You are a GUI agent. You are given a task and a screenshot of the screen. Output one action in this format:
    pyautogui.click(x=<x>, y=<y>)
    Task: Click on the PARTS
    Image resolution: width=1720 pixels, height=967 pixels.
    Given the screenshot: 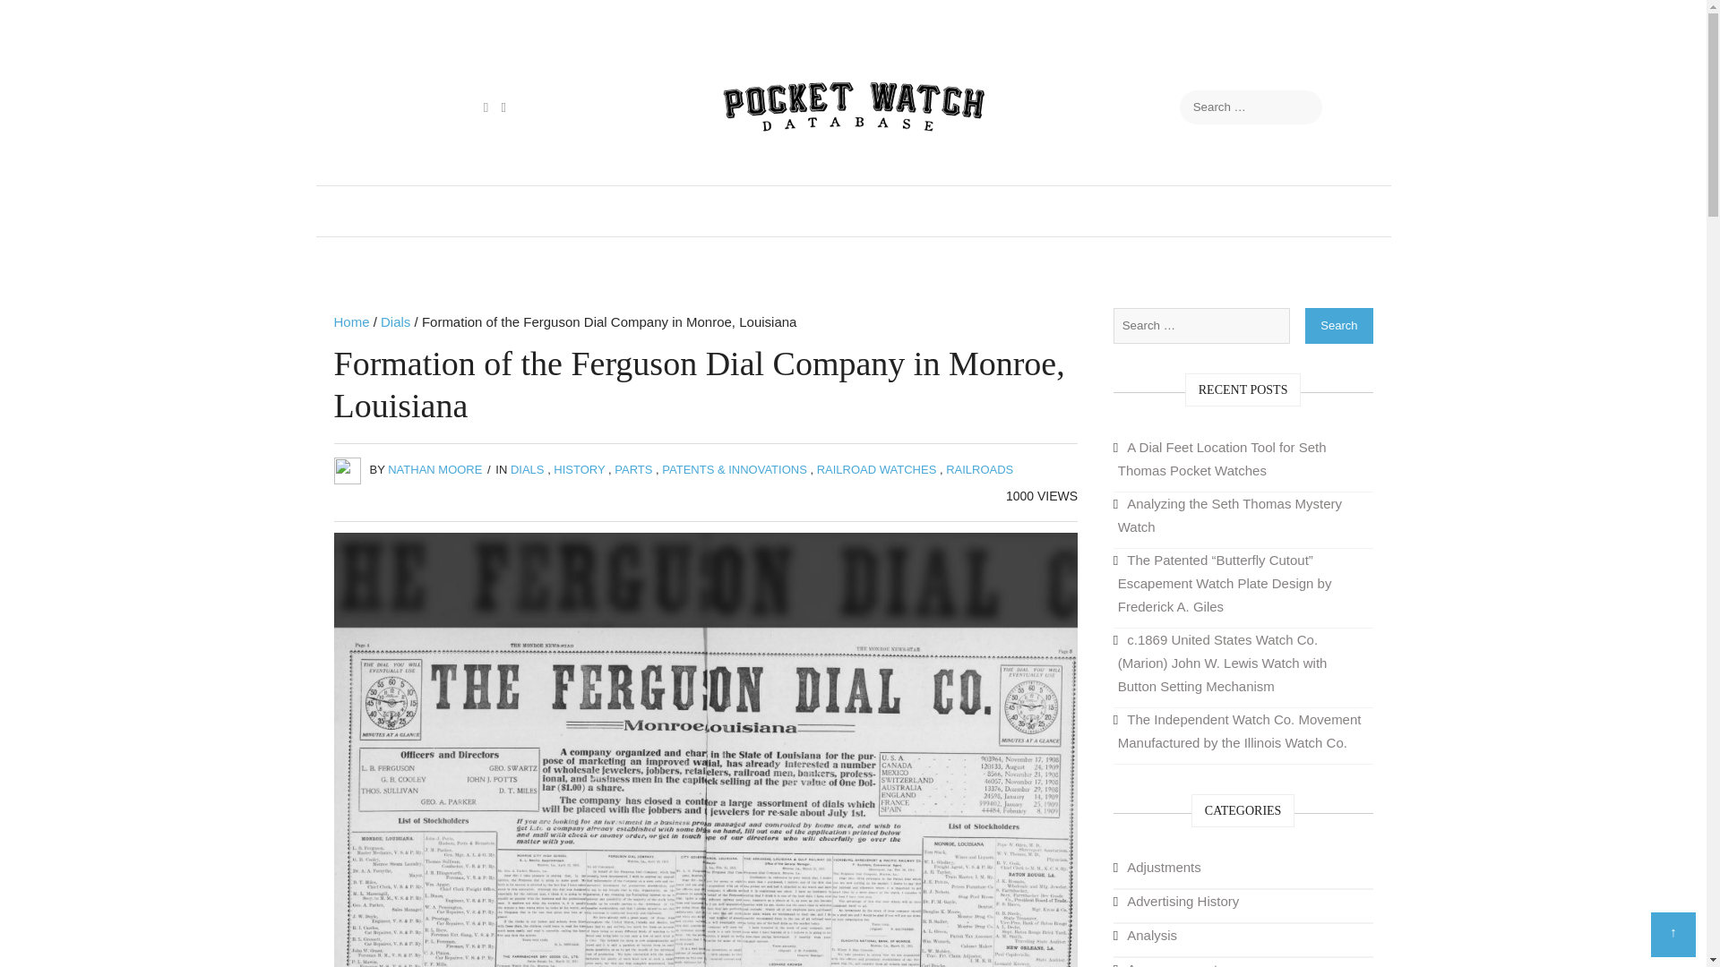 What is the action you would take?
    pyautogui.click(x=632, y=469)
    